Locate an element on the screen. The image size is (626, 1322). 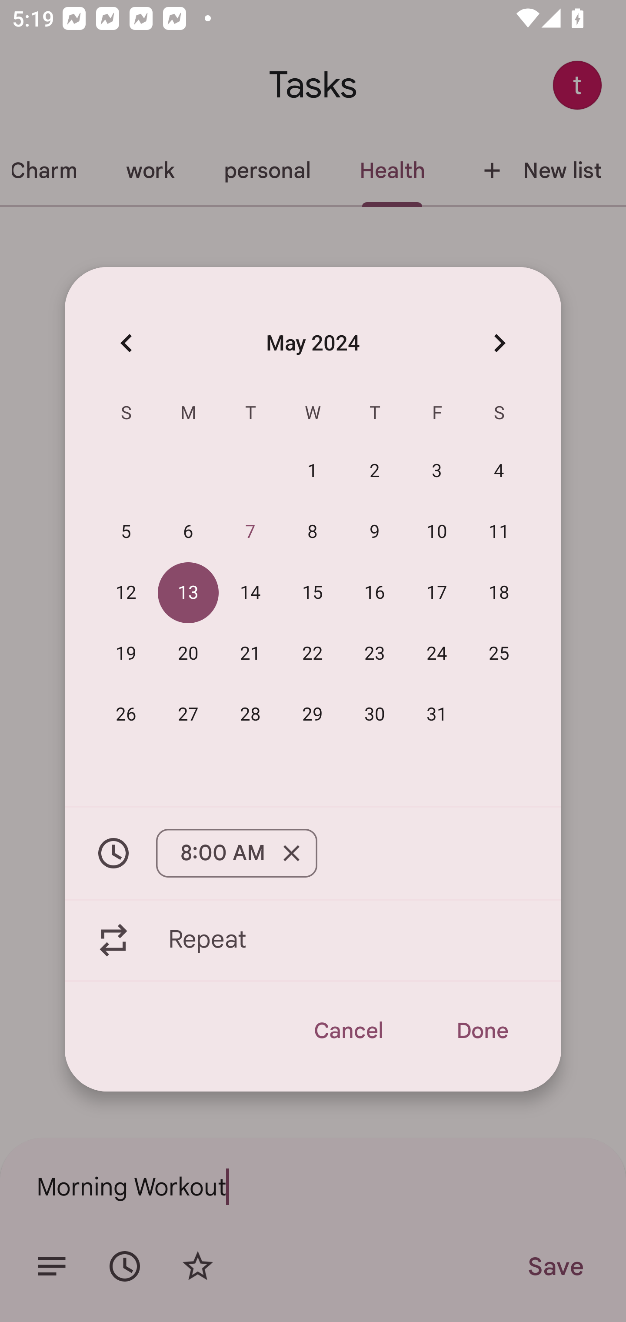
8:00 AM Remove 8:00 AM is located at coordinates (236, 853).